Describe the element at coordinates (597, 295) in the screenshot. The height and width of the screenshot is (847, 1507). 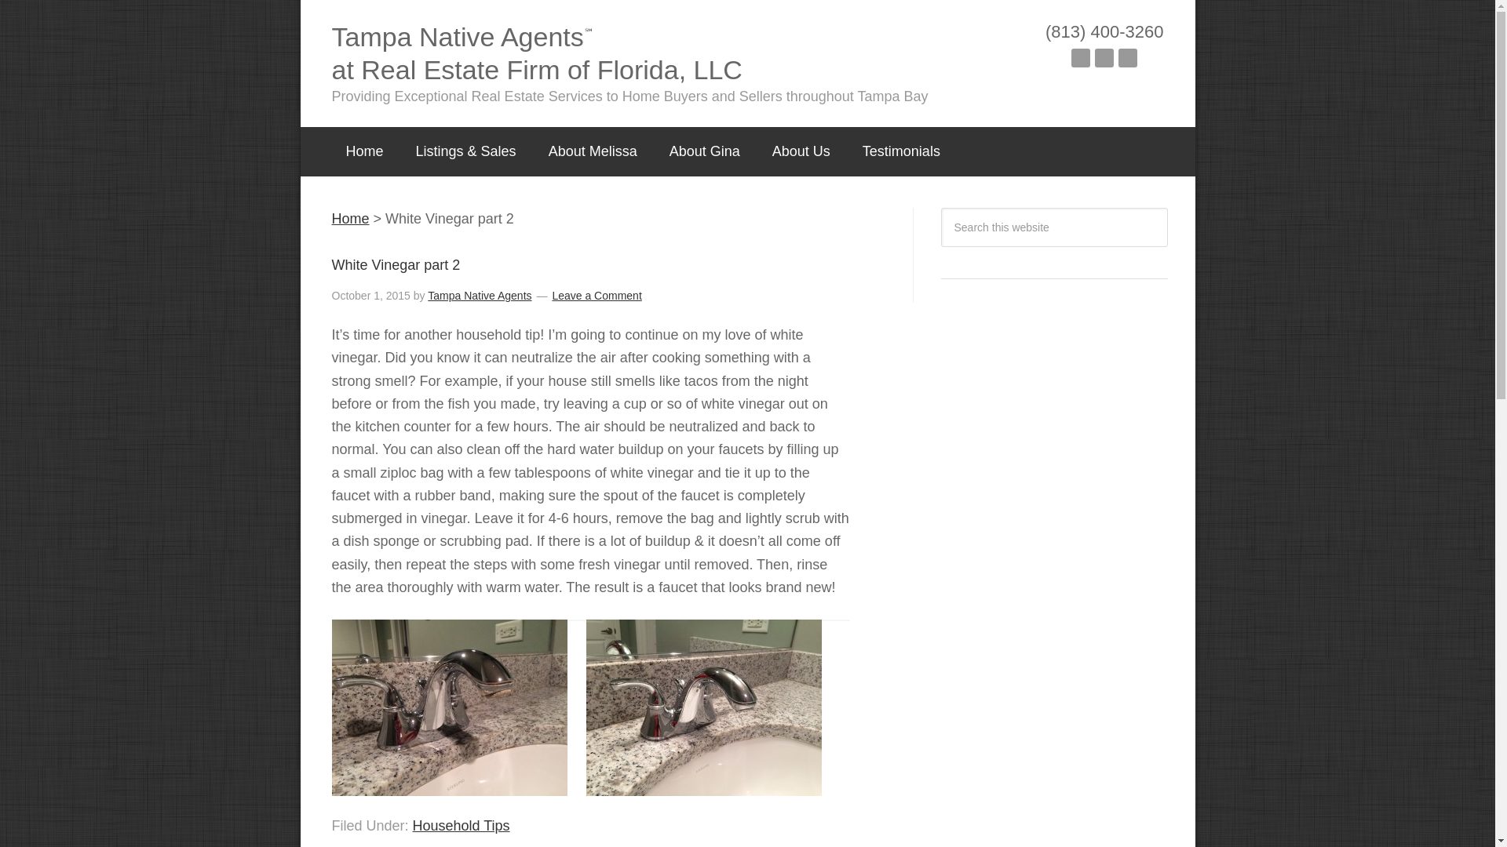
I see `Leave a Comment` at that location.